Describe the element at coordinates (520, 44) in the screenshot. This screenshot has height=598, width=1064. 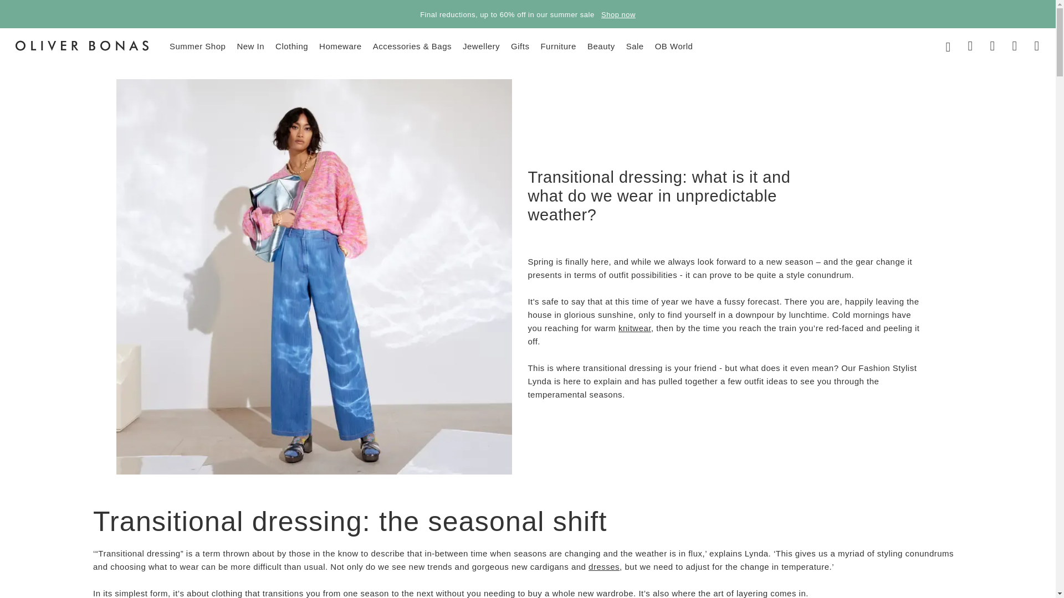
I see `Gifts` at that location.